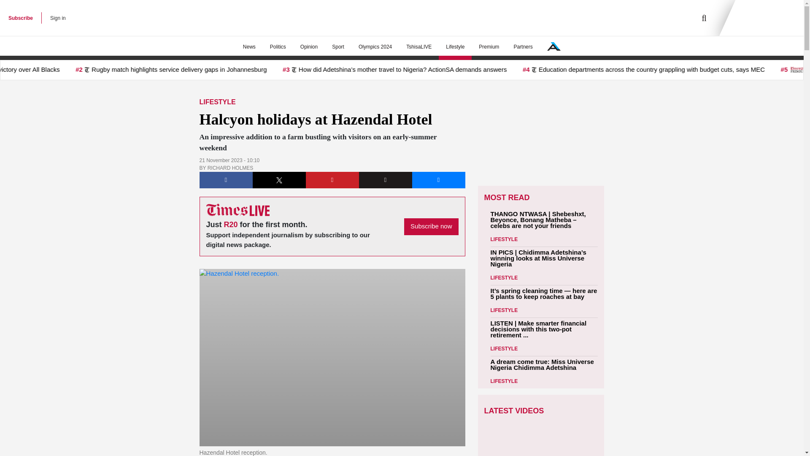 Image resolution: width=810 pixels, height=456 pixels. Describe the element at coordinates (489, 47) in the screenshot. I see `Premium` at that location.